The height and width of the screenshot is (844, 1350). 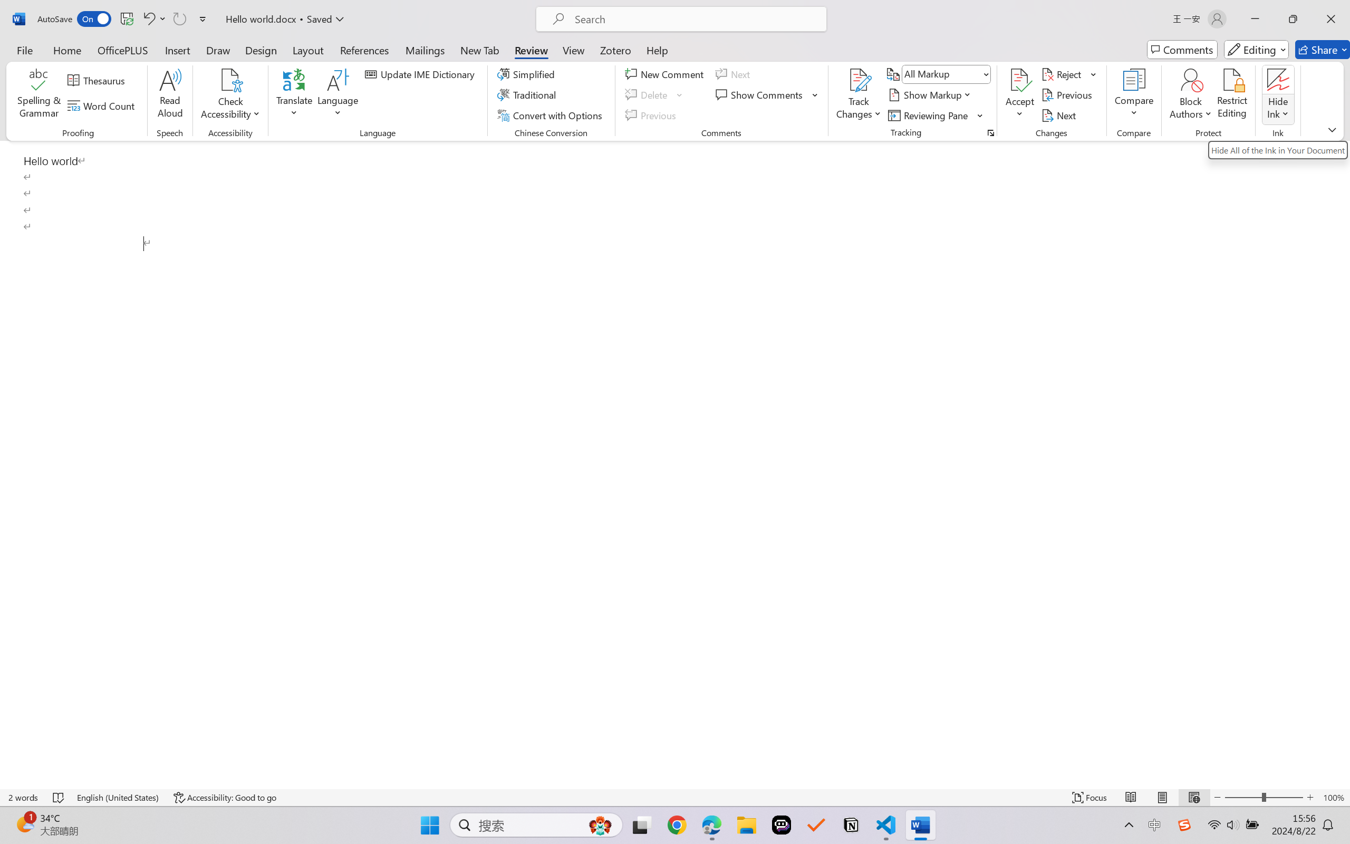 I want to click on Print Layout, so click(x=1163, y=798).